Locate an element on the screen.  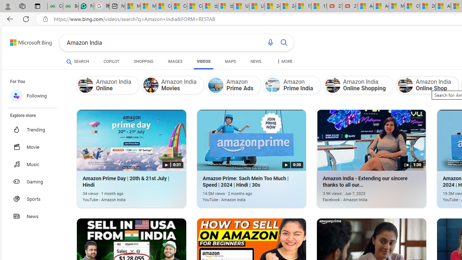
Search button is located at coordinates (284, 43).